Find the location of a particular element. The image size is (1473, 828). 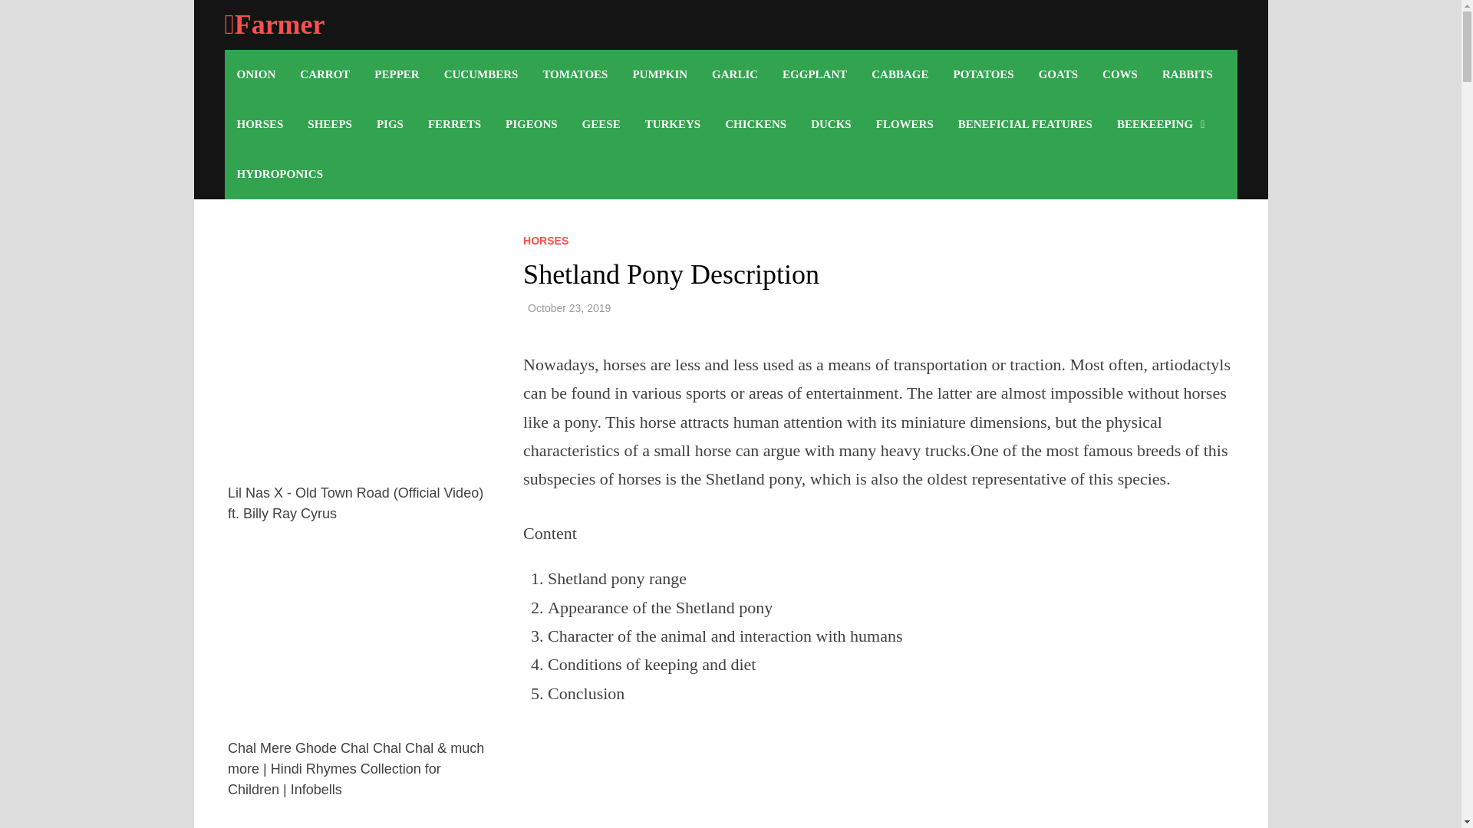

PIGS is located at coordinates (390, 124).